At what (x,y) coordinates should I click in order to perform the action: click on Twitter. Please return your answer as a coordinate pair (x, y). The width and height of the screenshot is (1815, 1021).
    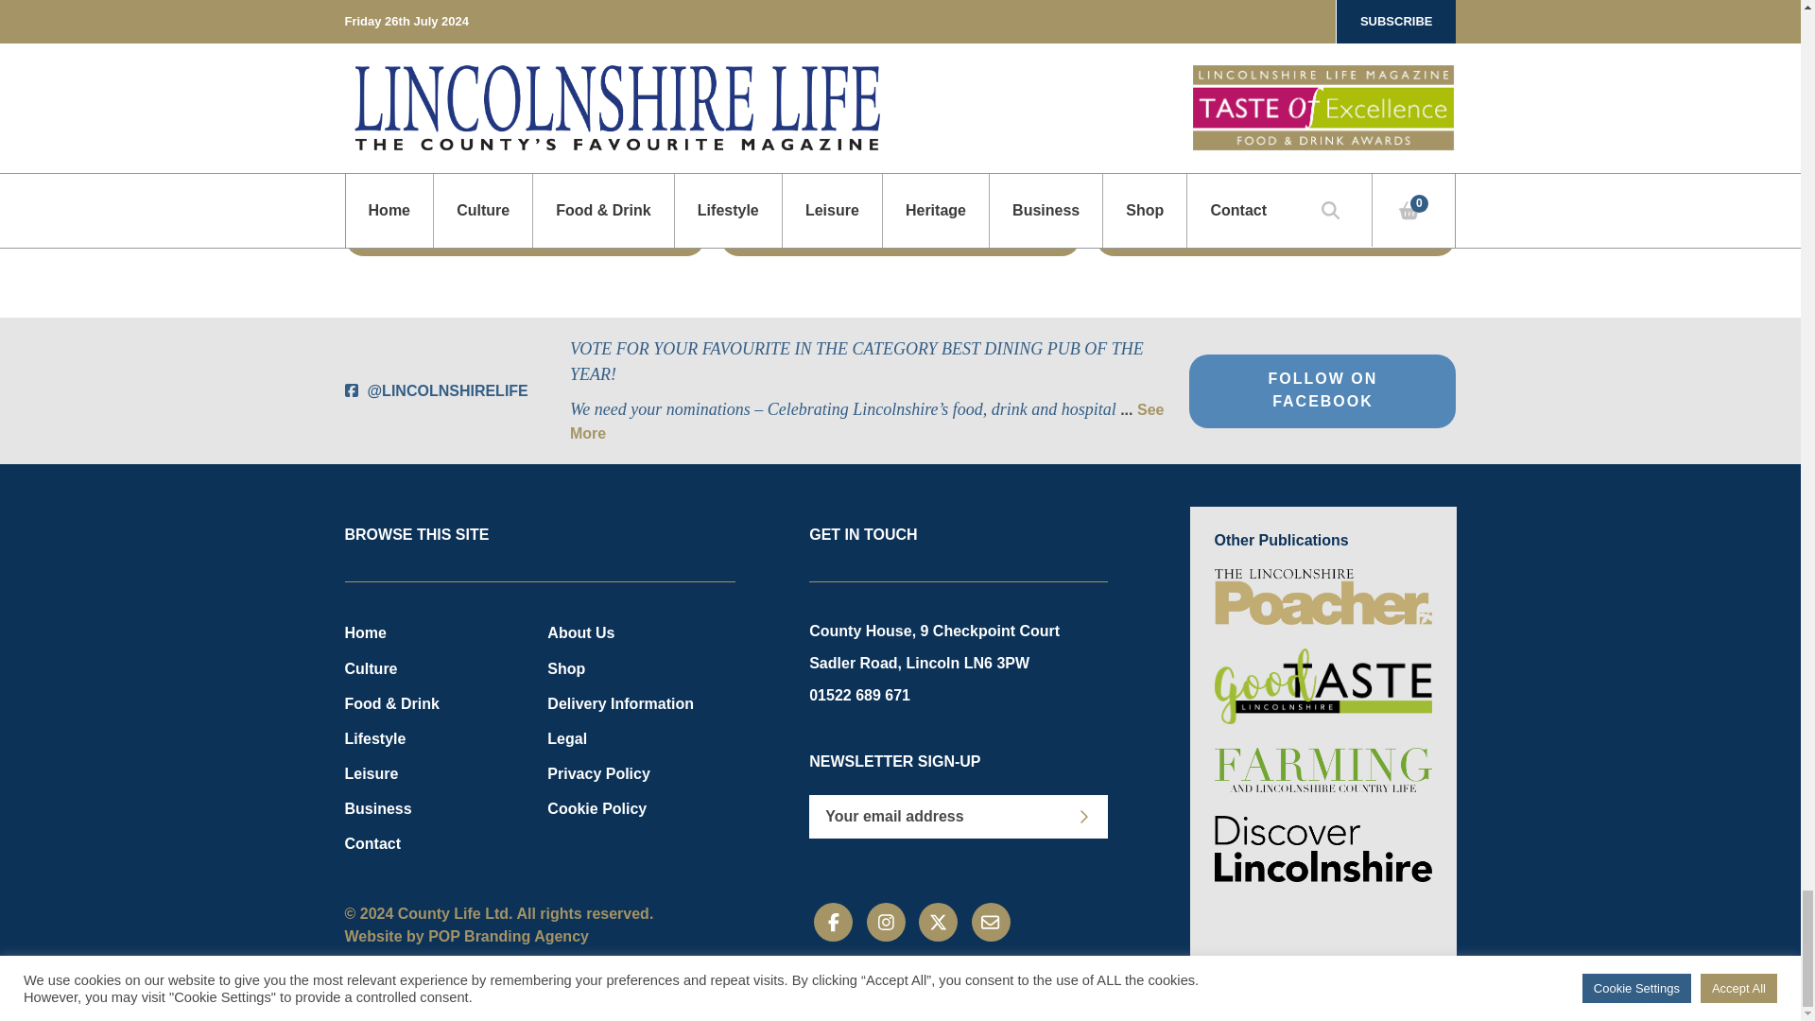
    Looking at the image, I should click on (938, 921).